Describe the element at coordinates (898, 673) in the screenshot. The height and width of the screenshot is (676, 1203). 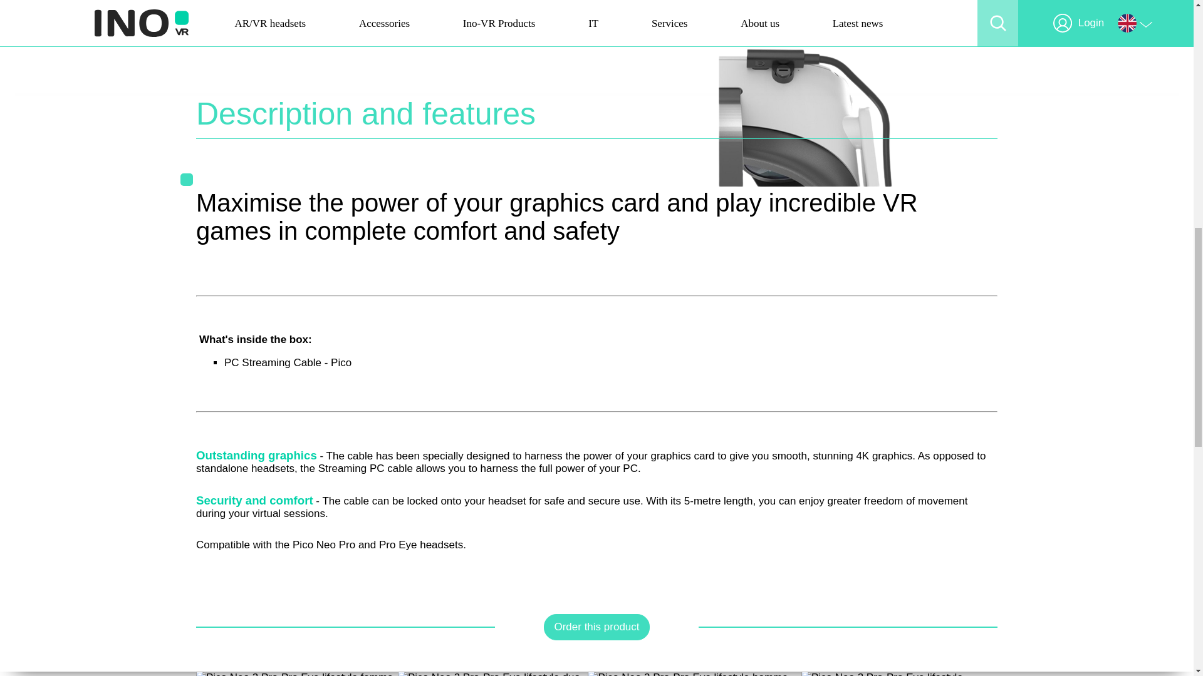
I see `pico-neo-3-pro-lifestyle-femme-fonds-bleu.jpg` at that location.